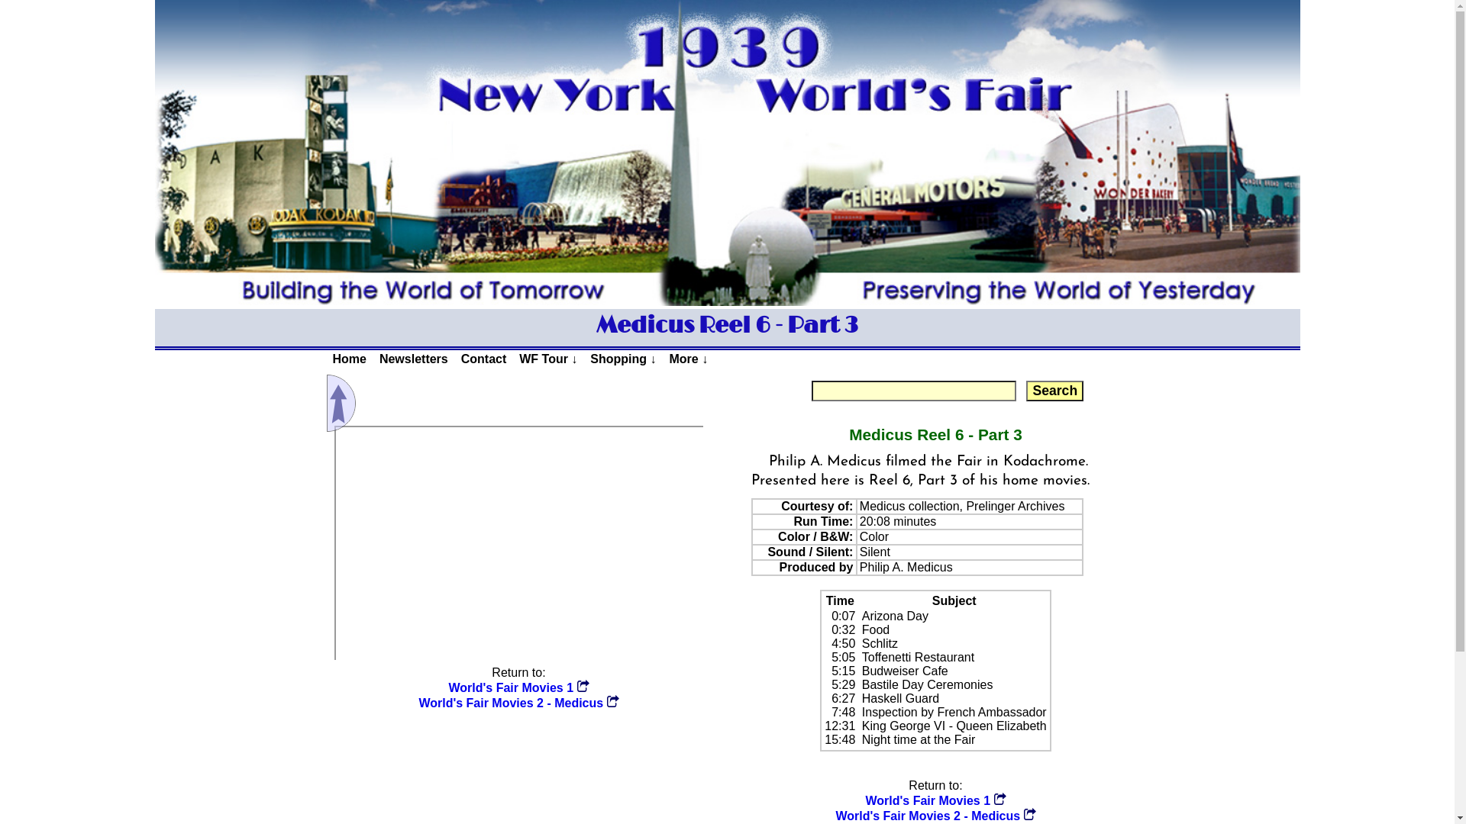 Image resolution: width=1466 pixels, height=824 pixels. Describe the element at coordinates (413, 360) in the screenshot. I see `Newsletters` at that location.